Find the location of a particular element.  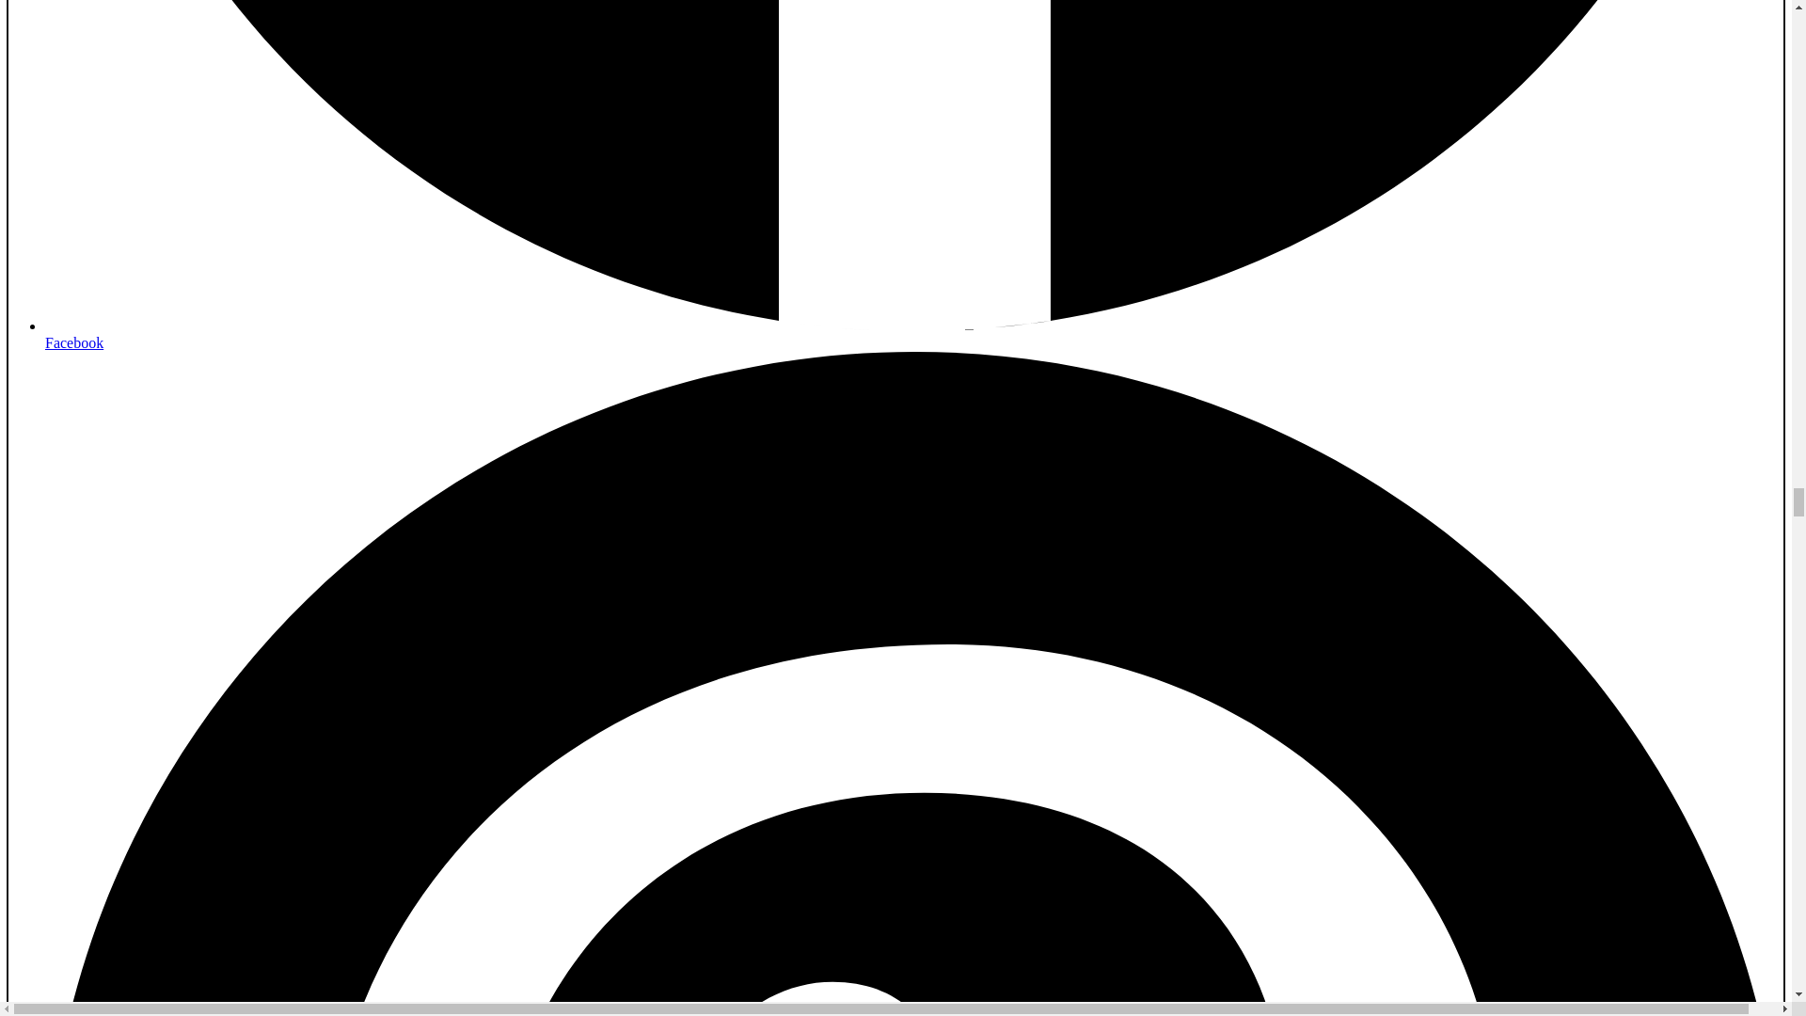

BLEND N.1 is located at coordinates (120, 216).